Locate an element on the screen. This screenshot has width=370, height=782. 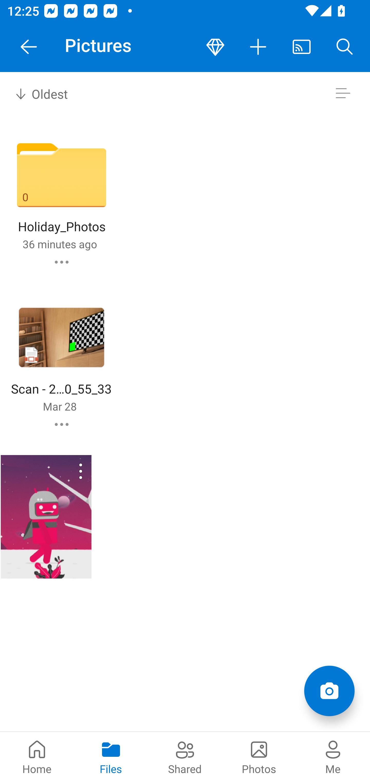
Test_IMG commands is located at coordinates (68, 471).